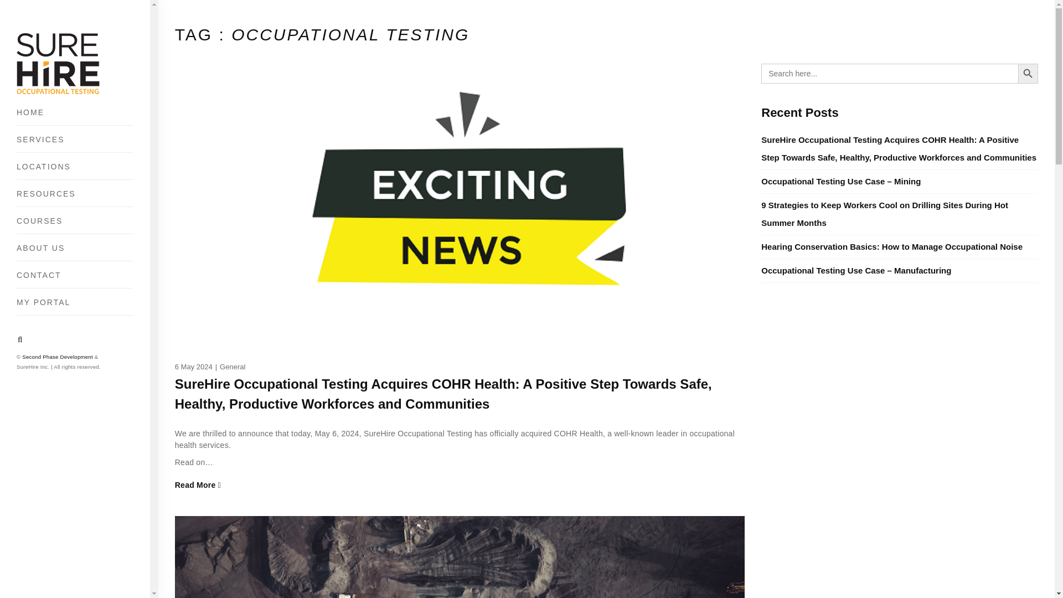 This screenshot has width=1063, height=598. I want to click on General, so click(233, 367).